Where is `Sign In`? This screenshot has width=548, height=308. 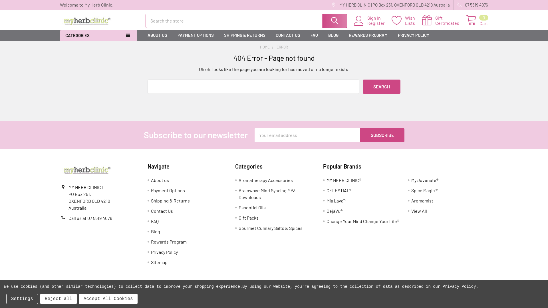 Sign In is located at coordinates (380, 18).